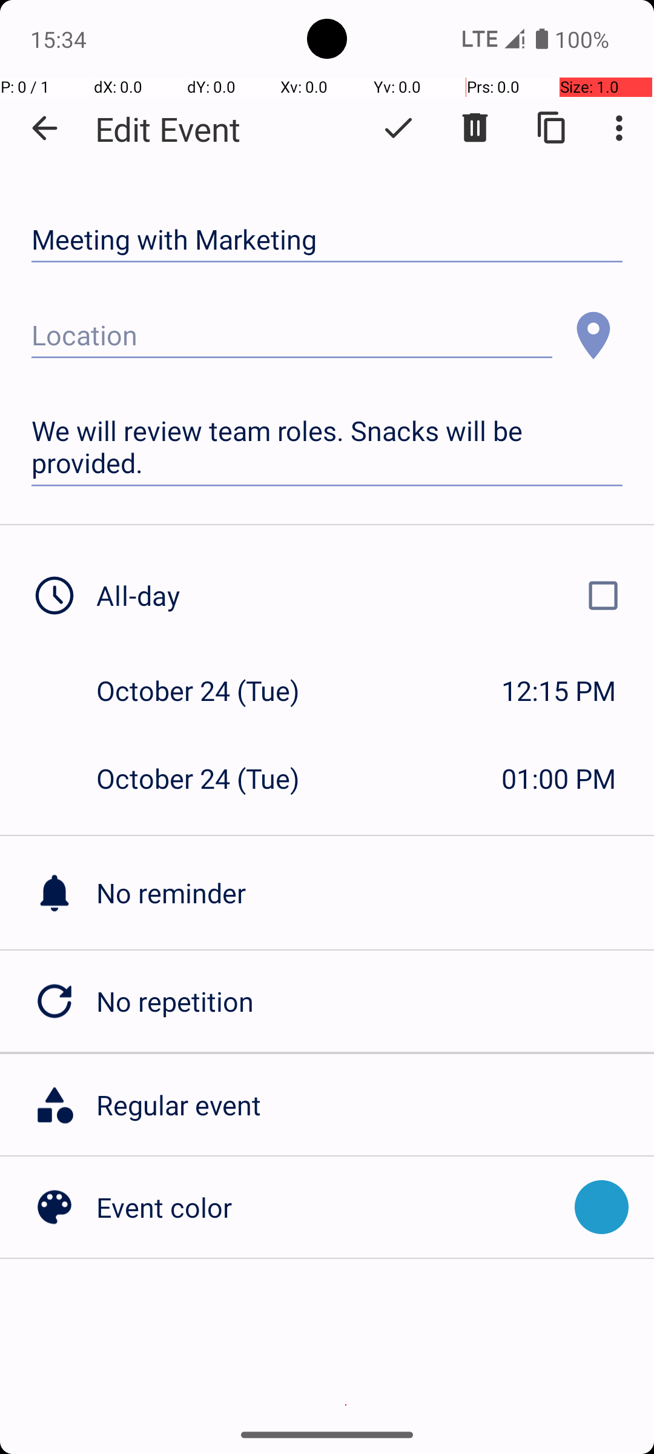 This screenshot has height=1454, width=654. Describe the element at coordinates (558, 691) in the screenshot. I see `12:15 PM` at that location.